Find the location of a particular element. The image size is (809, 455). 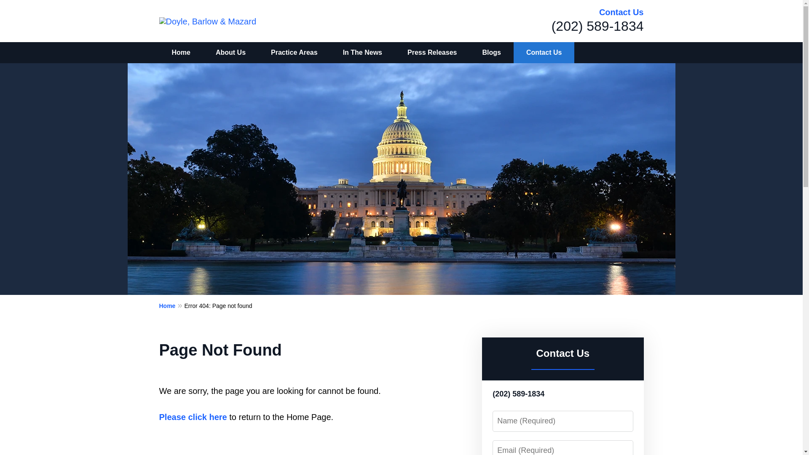

About Us is located at coordinates (230, 53).